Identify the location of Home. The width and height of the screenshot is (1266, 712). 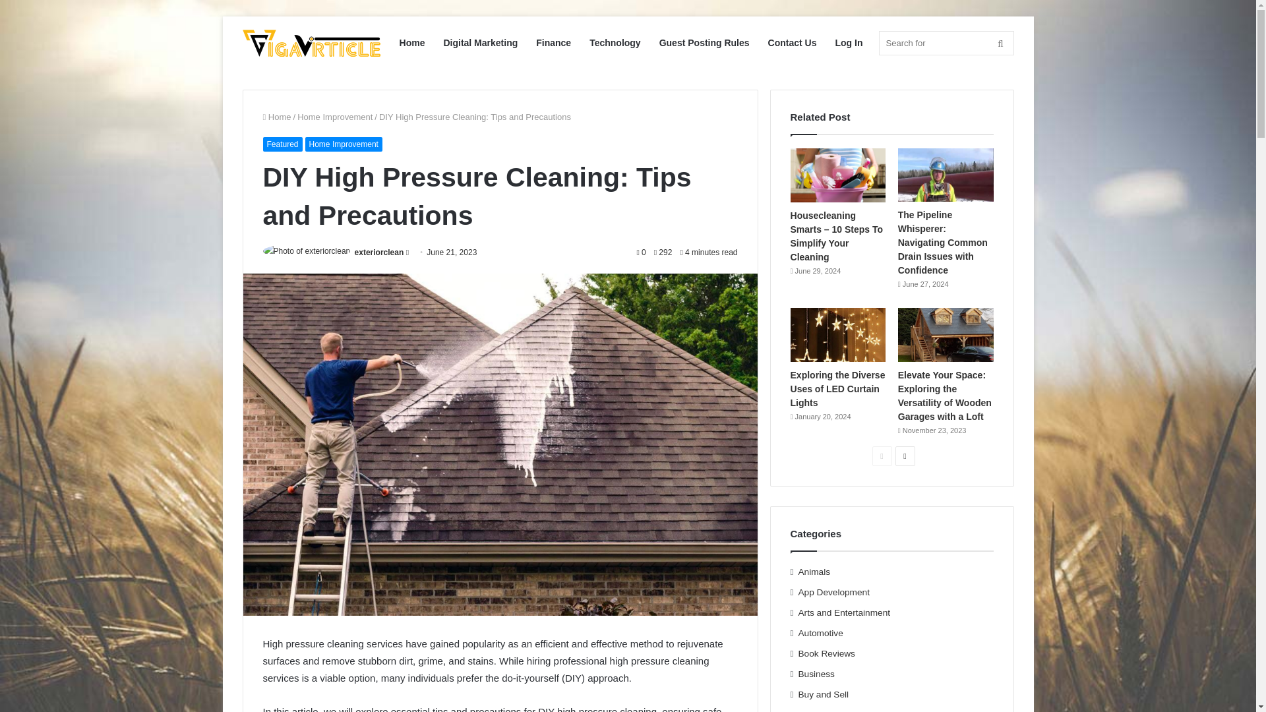
(276, 116).